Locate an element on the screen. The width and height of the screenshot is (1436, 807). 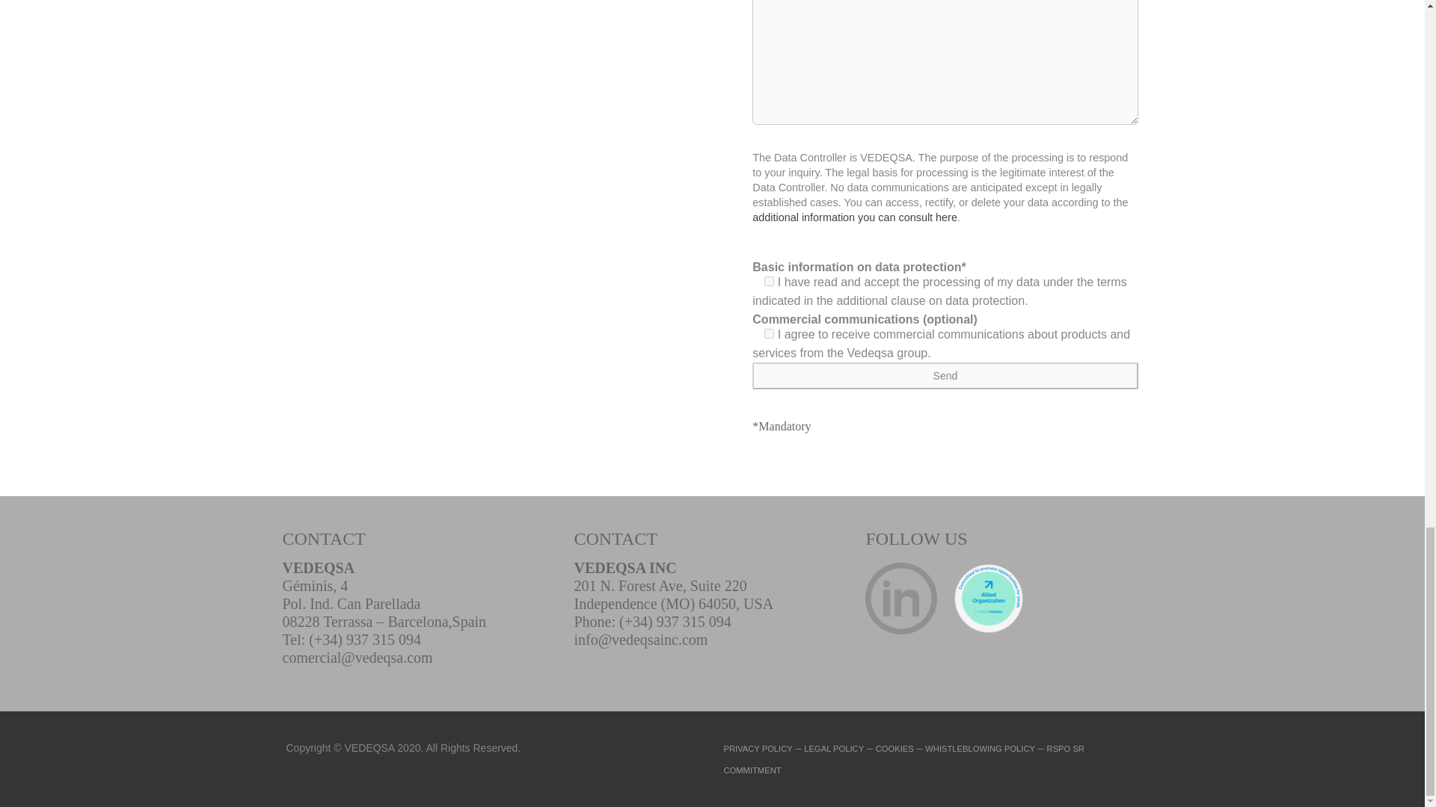
PRIVACY POLICY is located at coordinates (758, 748).